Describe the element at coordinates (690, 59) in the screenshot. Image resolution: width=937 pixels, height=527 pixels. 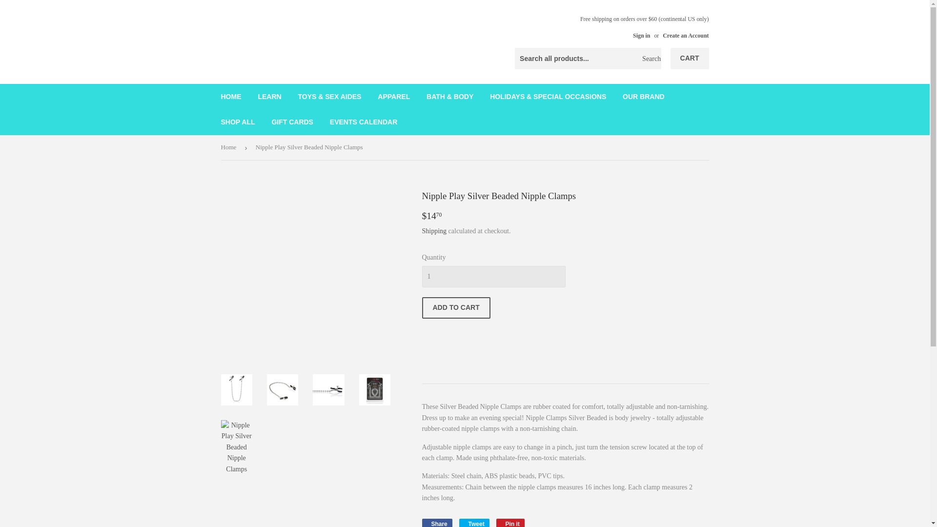
I see `CART` at that location.